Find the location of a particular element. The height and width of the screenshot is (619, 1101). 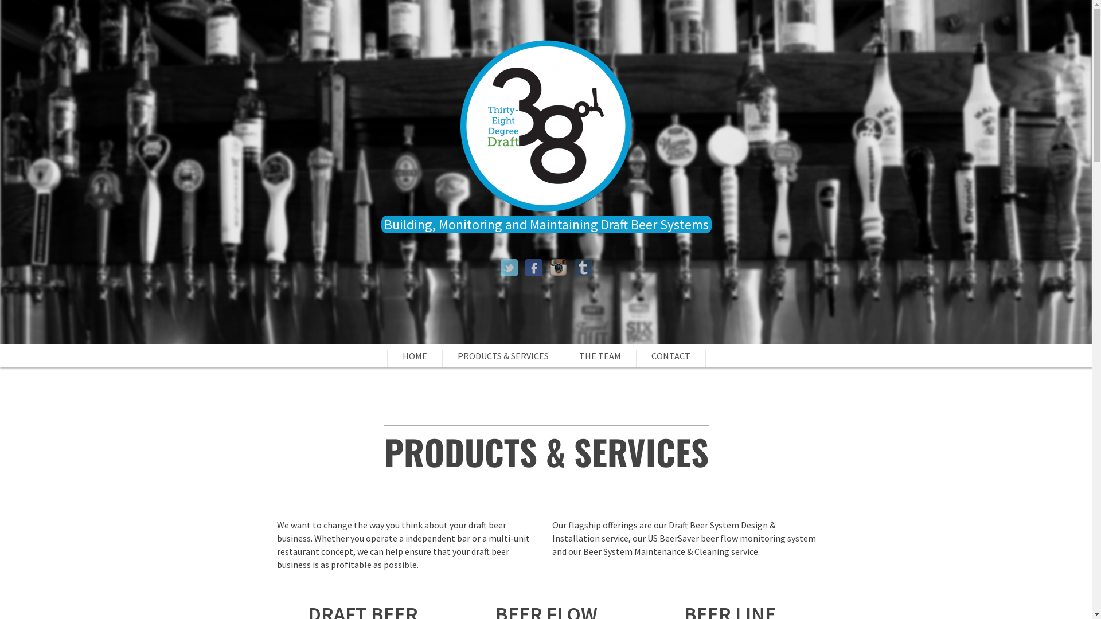

PRODUCTS & SERVICES is located at coordinates (503, 358).